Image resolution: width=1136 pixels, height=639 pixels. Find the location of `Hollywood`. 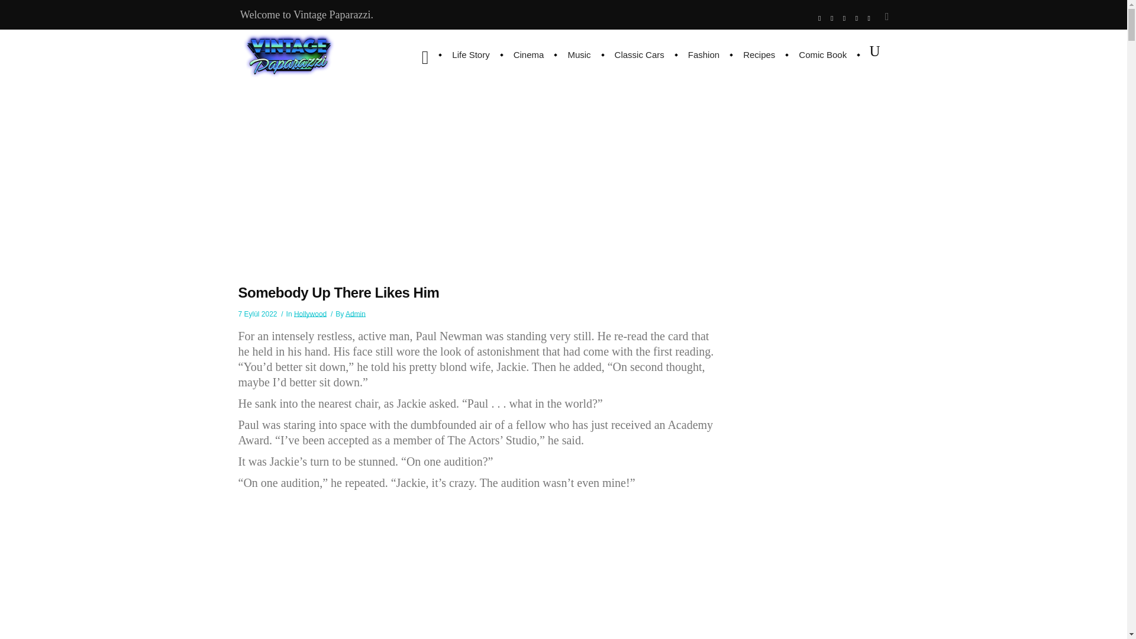

Hollywood is located at coordinates (310, 314).